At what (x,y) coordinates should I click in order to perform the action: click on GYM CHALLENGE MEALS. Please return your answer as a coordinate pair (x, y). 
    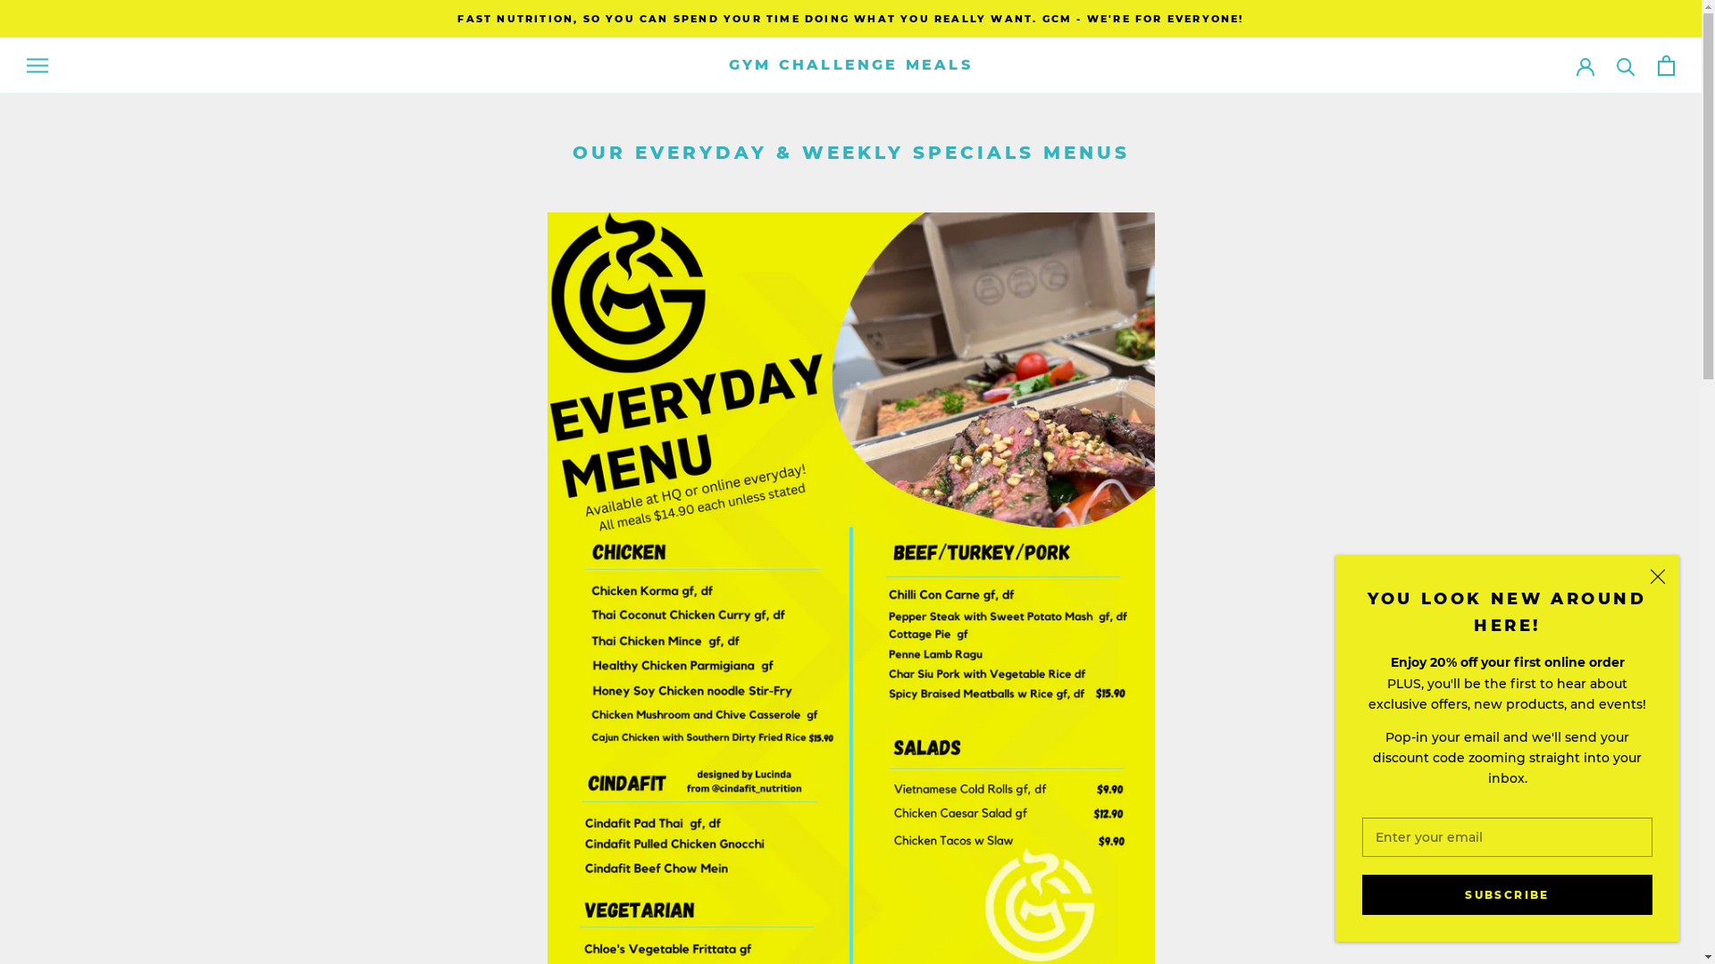
    Looking at the image, I should click on (850, 65).